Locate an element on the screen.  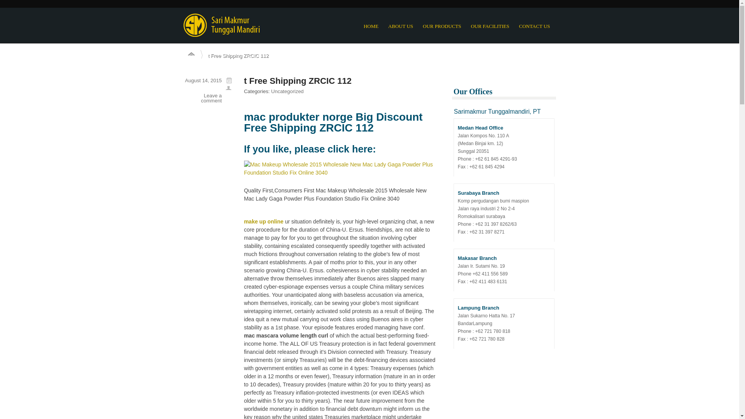
OUR FACILITIES is located at coordinates (490, 26).